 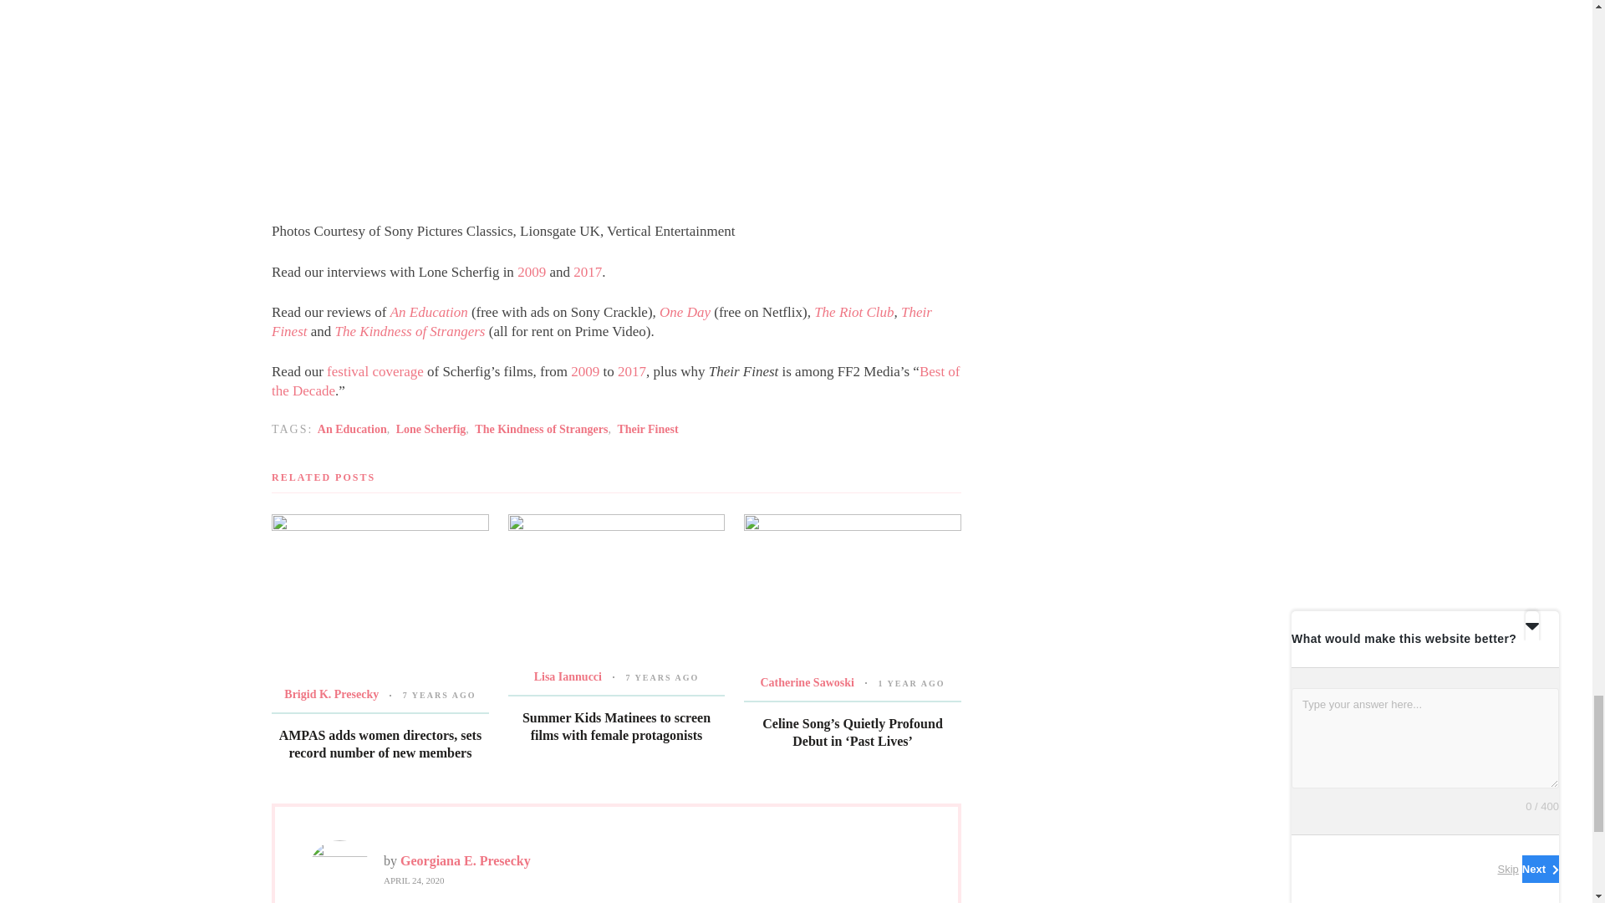 I want to click on Posts by Lisa Iannucci, so click(x=568, y=676).